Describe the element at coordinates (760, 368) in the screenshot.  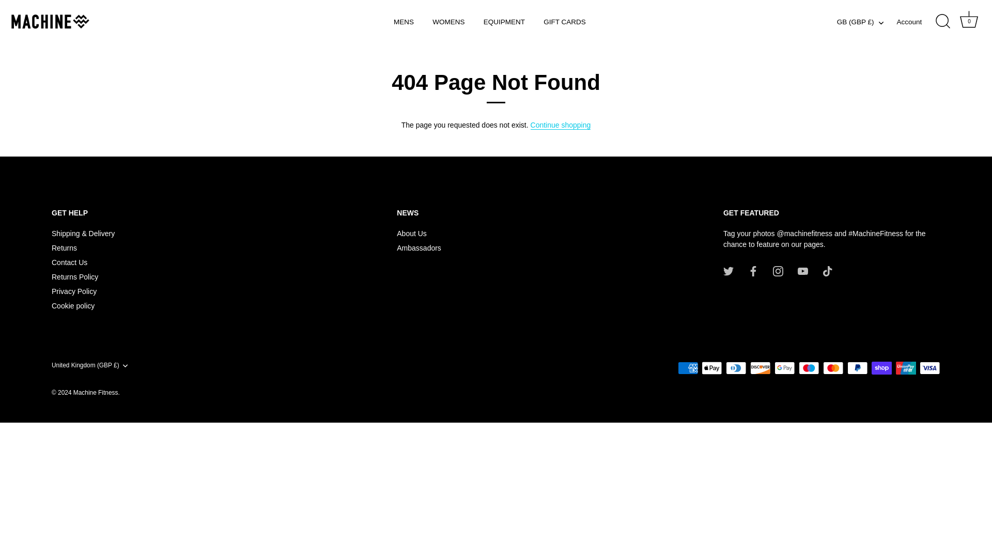
I see `Discover` at that location.